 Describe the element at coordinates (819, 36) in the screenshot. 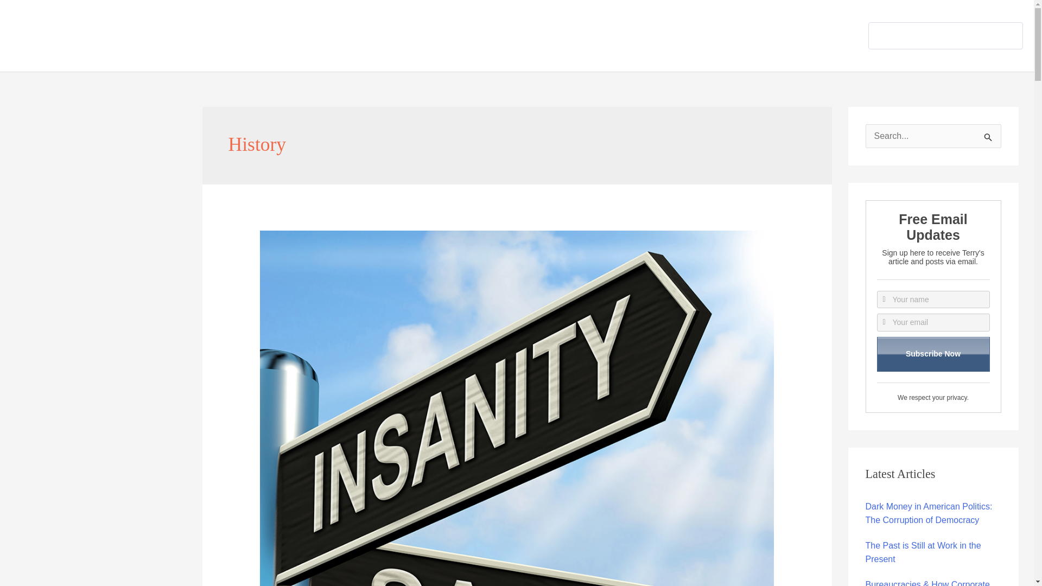

I see `CONTACT` at that location.